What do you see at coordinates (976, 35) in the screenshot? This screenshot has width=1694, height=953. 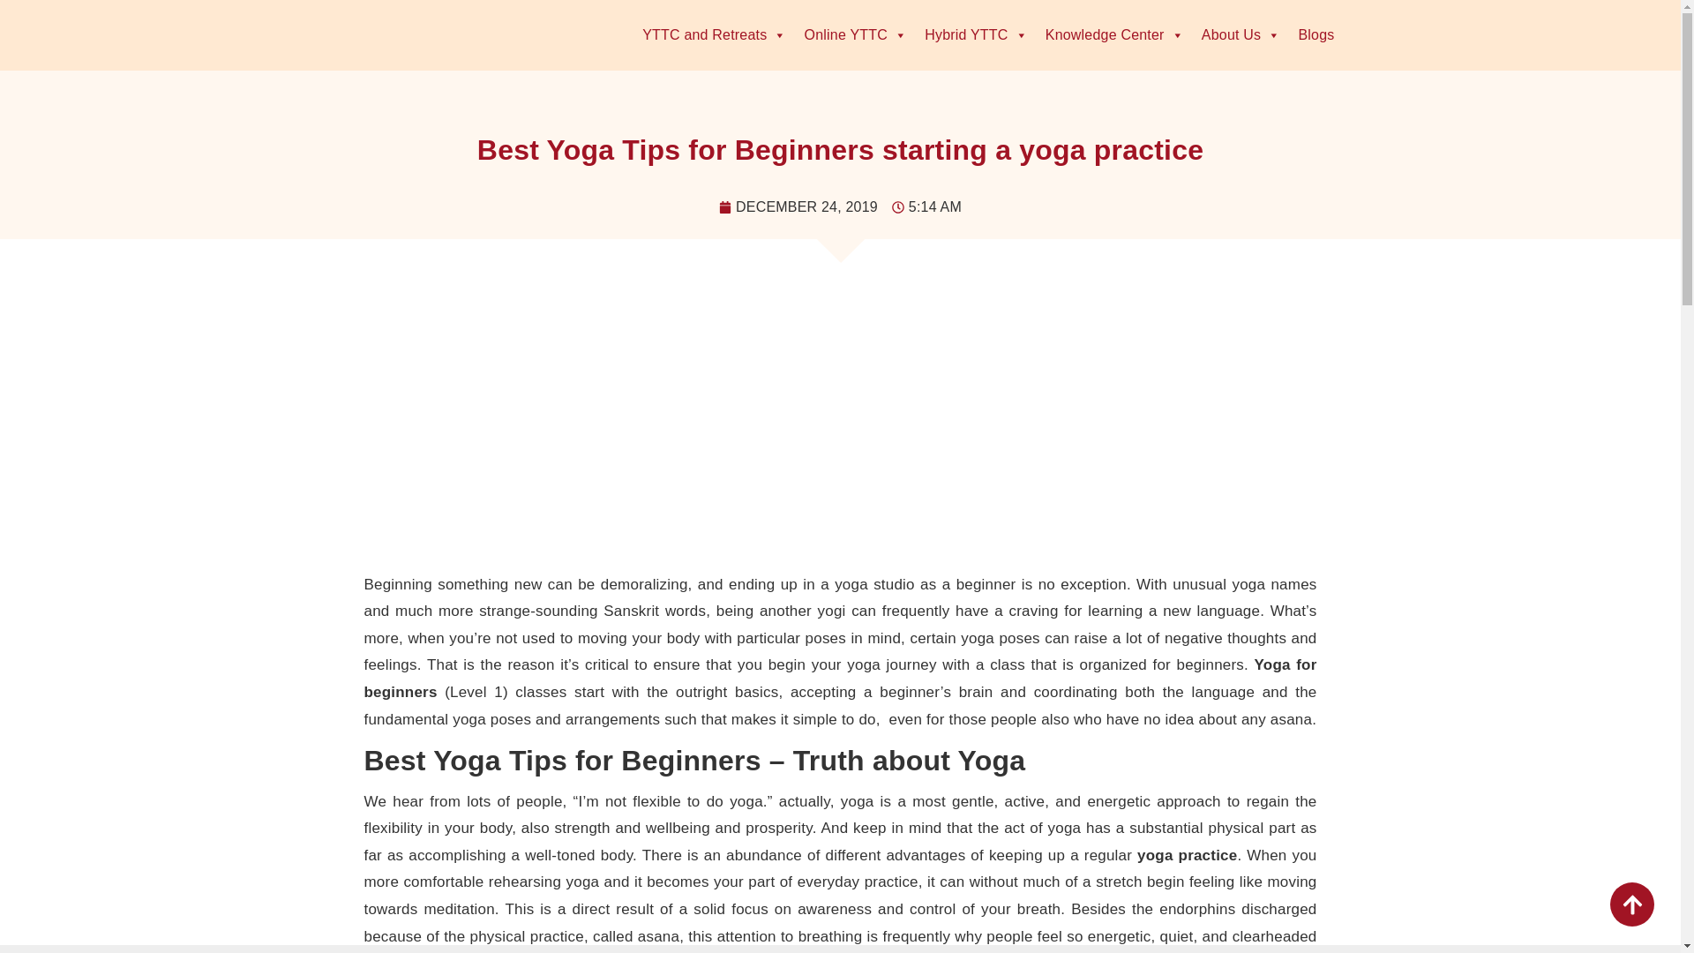 I see `Hybrid YTTC` at bounding box center [976, 35].